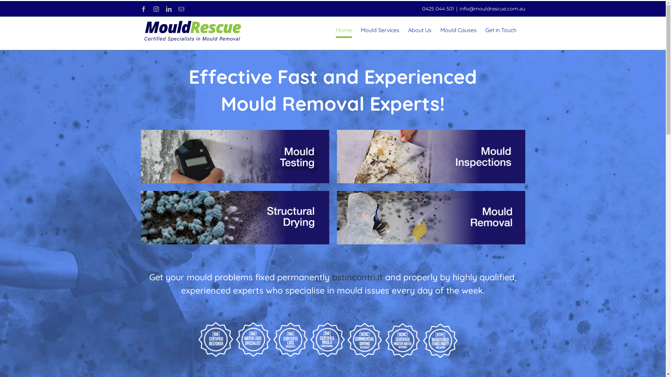  I want to click on Email, so click(181, 9).